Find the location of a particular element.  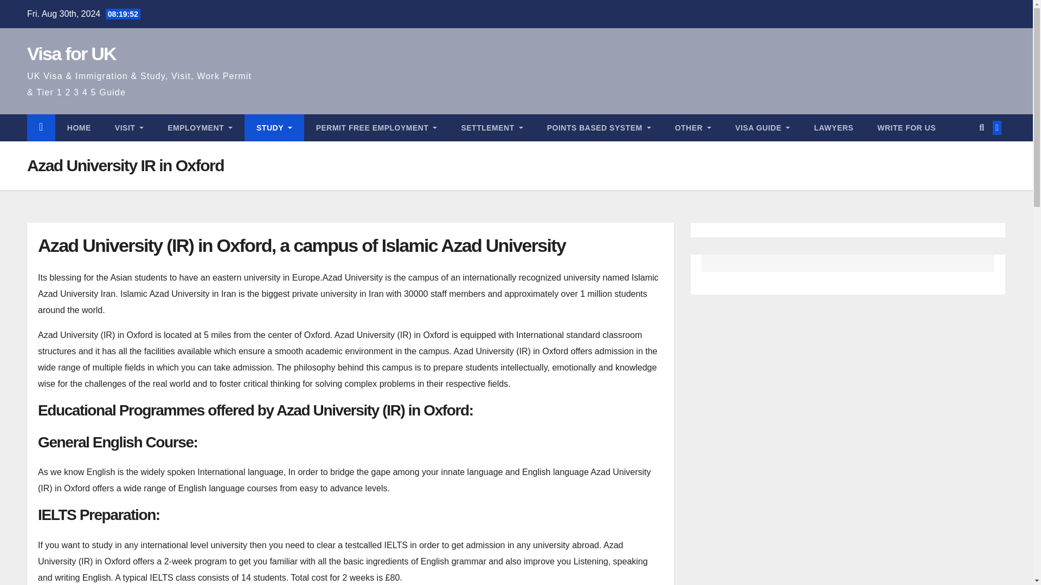

Home is located at coordinates (79, 128).